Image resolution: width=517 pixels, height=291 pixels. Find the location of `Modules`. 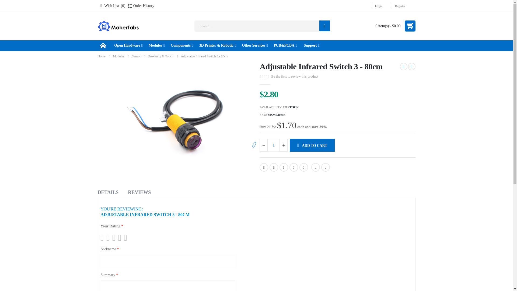

Modules is located at coordinates (157, 45).